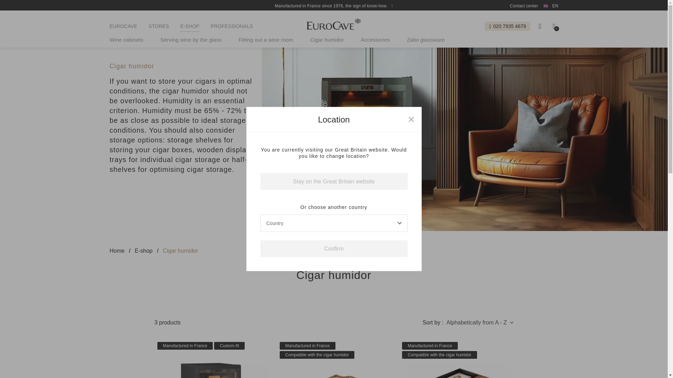  What do you see at coordinates (426, 40) in the screenshot?
I see `Zalto glassware` at bounding box center [426, 40].